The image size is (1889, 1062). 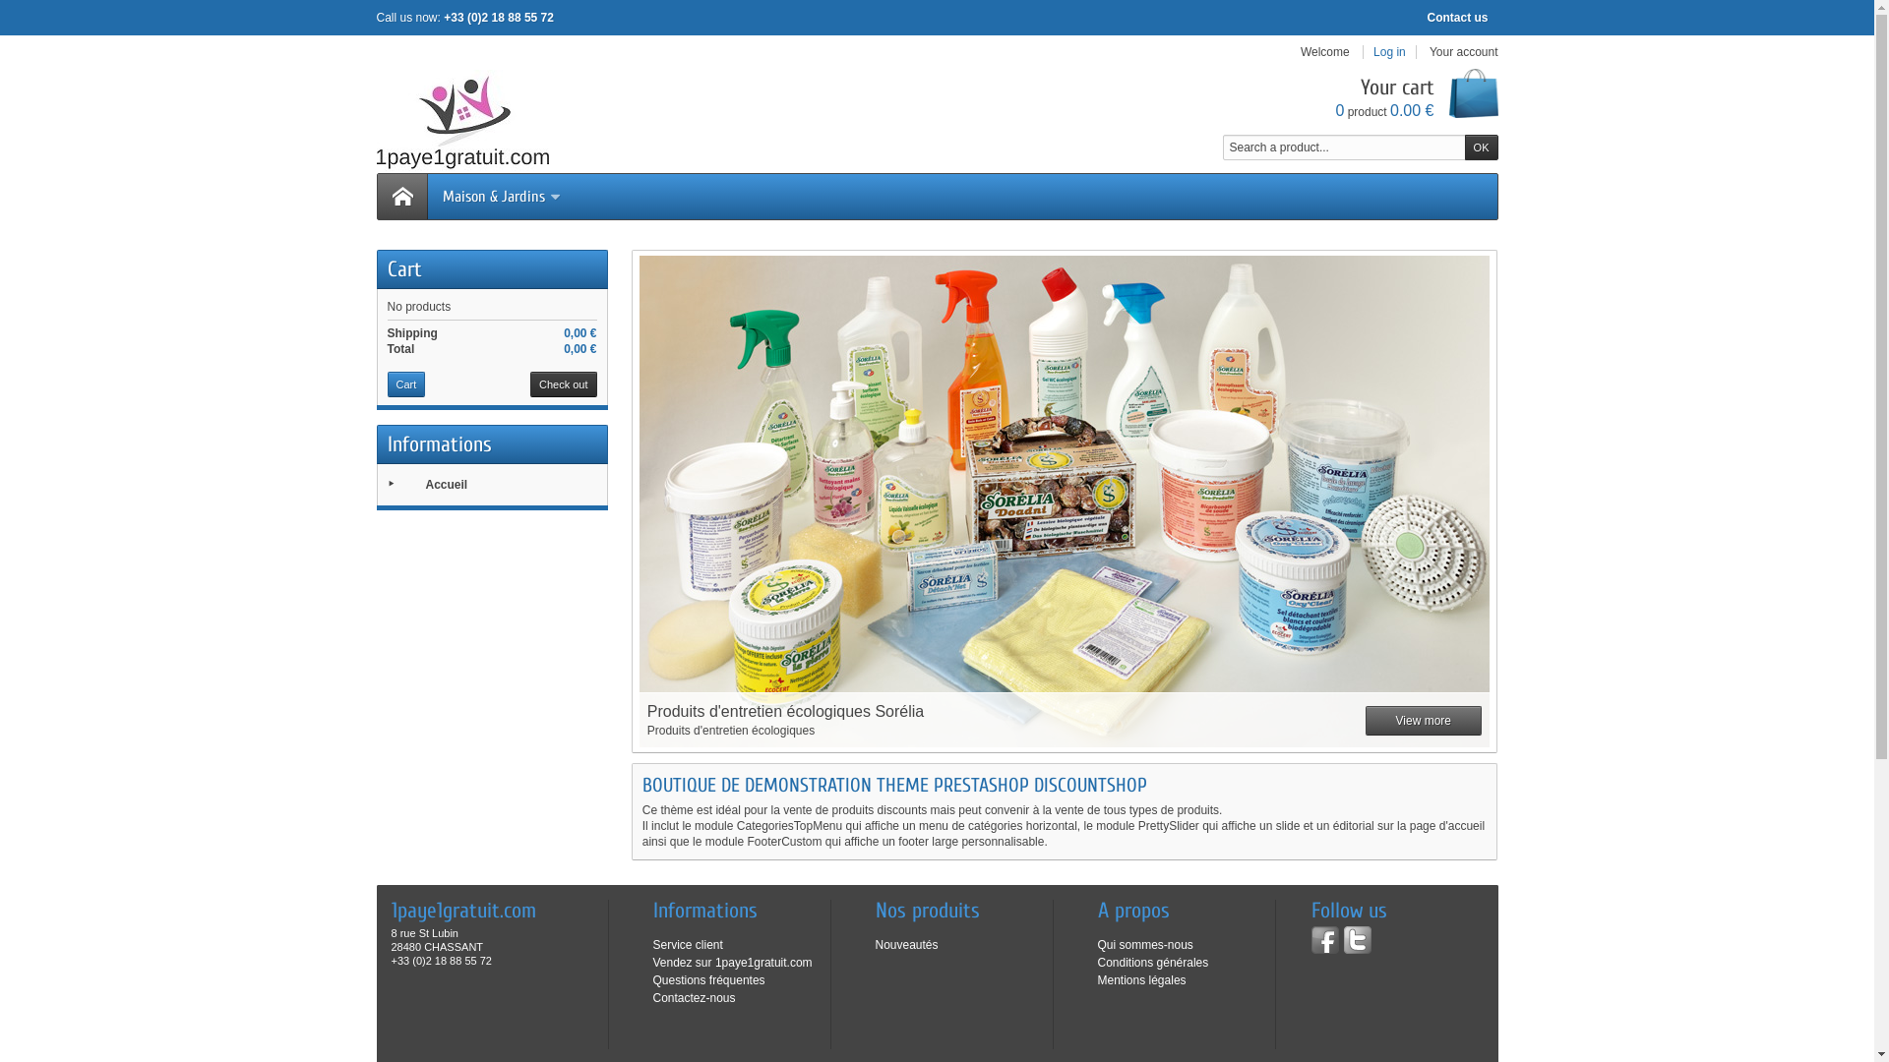 I want to click on Maison & Jardins, so click(x=498, y=197).